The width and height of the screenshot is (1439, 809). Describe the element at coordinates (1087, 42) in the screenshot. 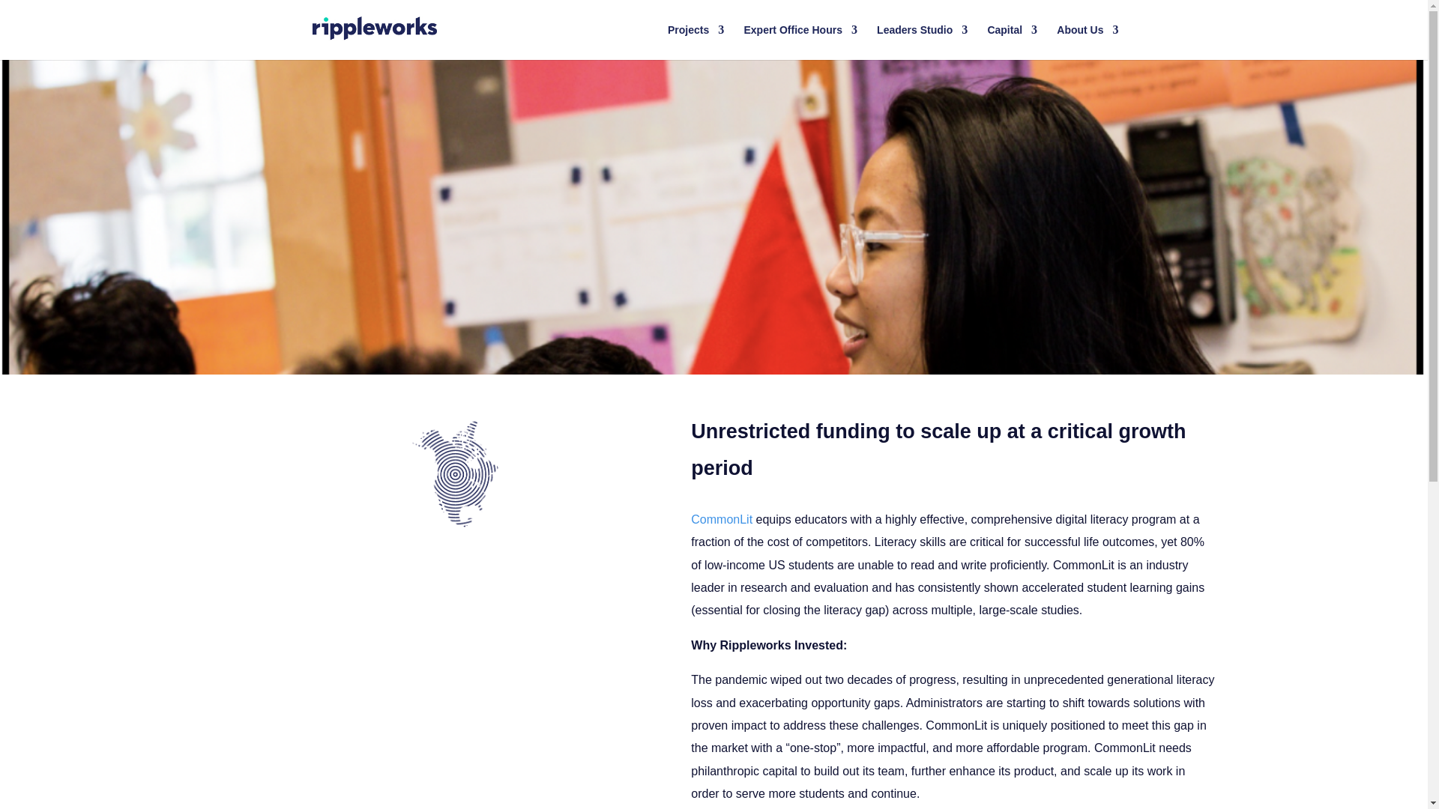

I see `About Us` at that location.